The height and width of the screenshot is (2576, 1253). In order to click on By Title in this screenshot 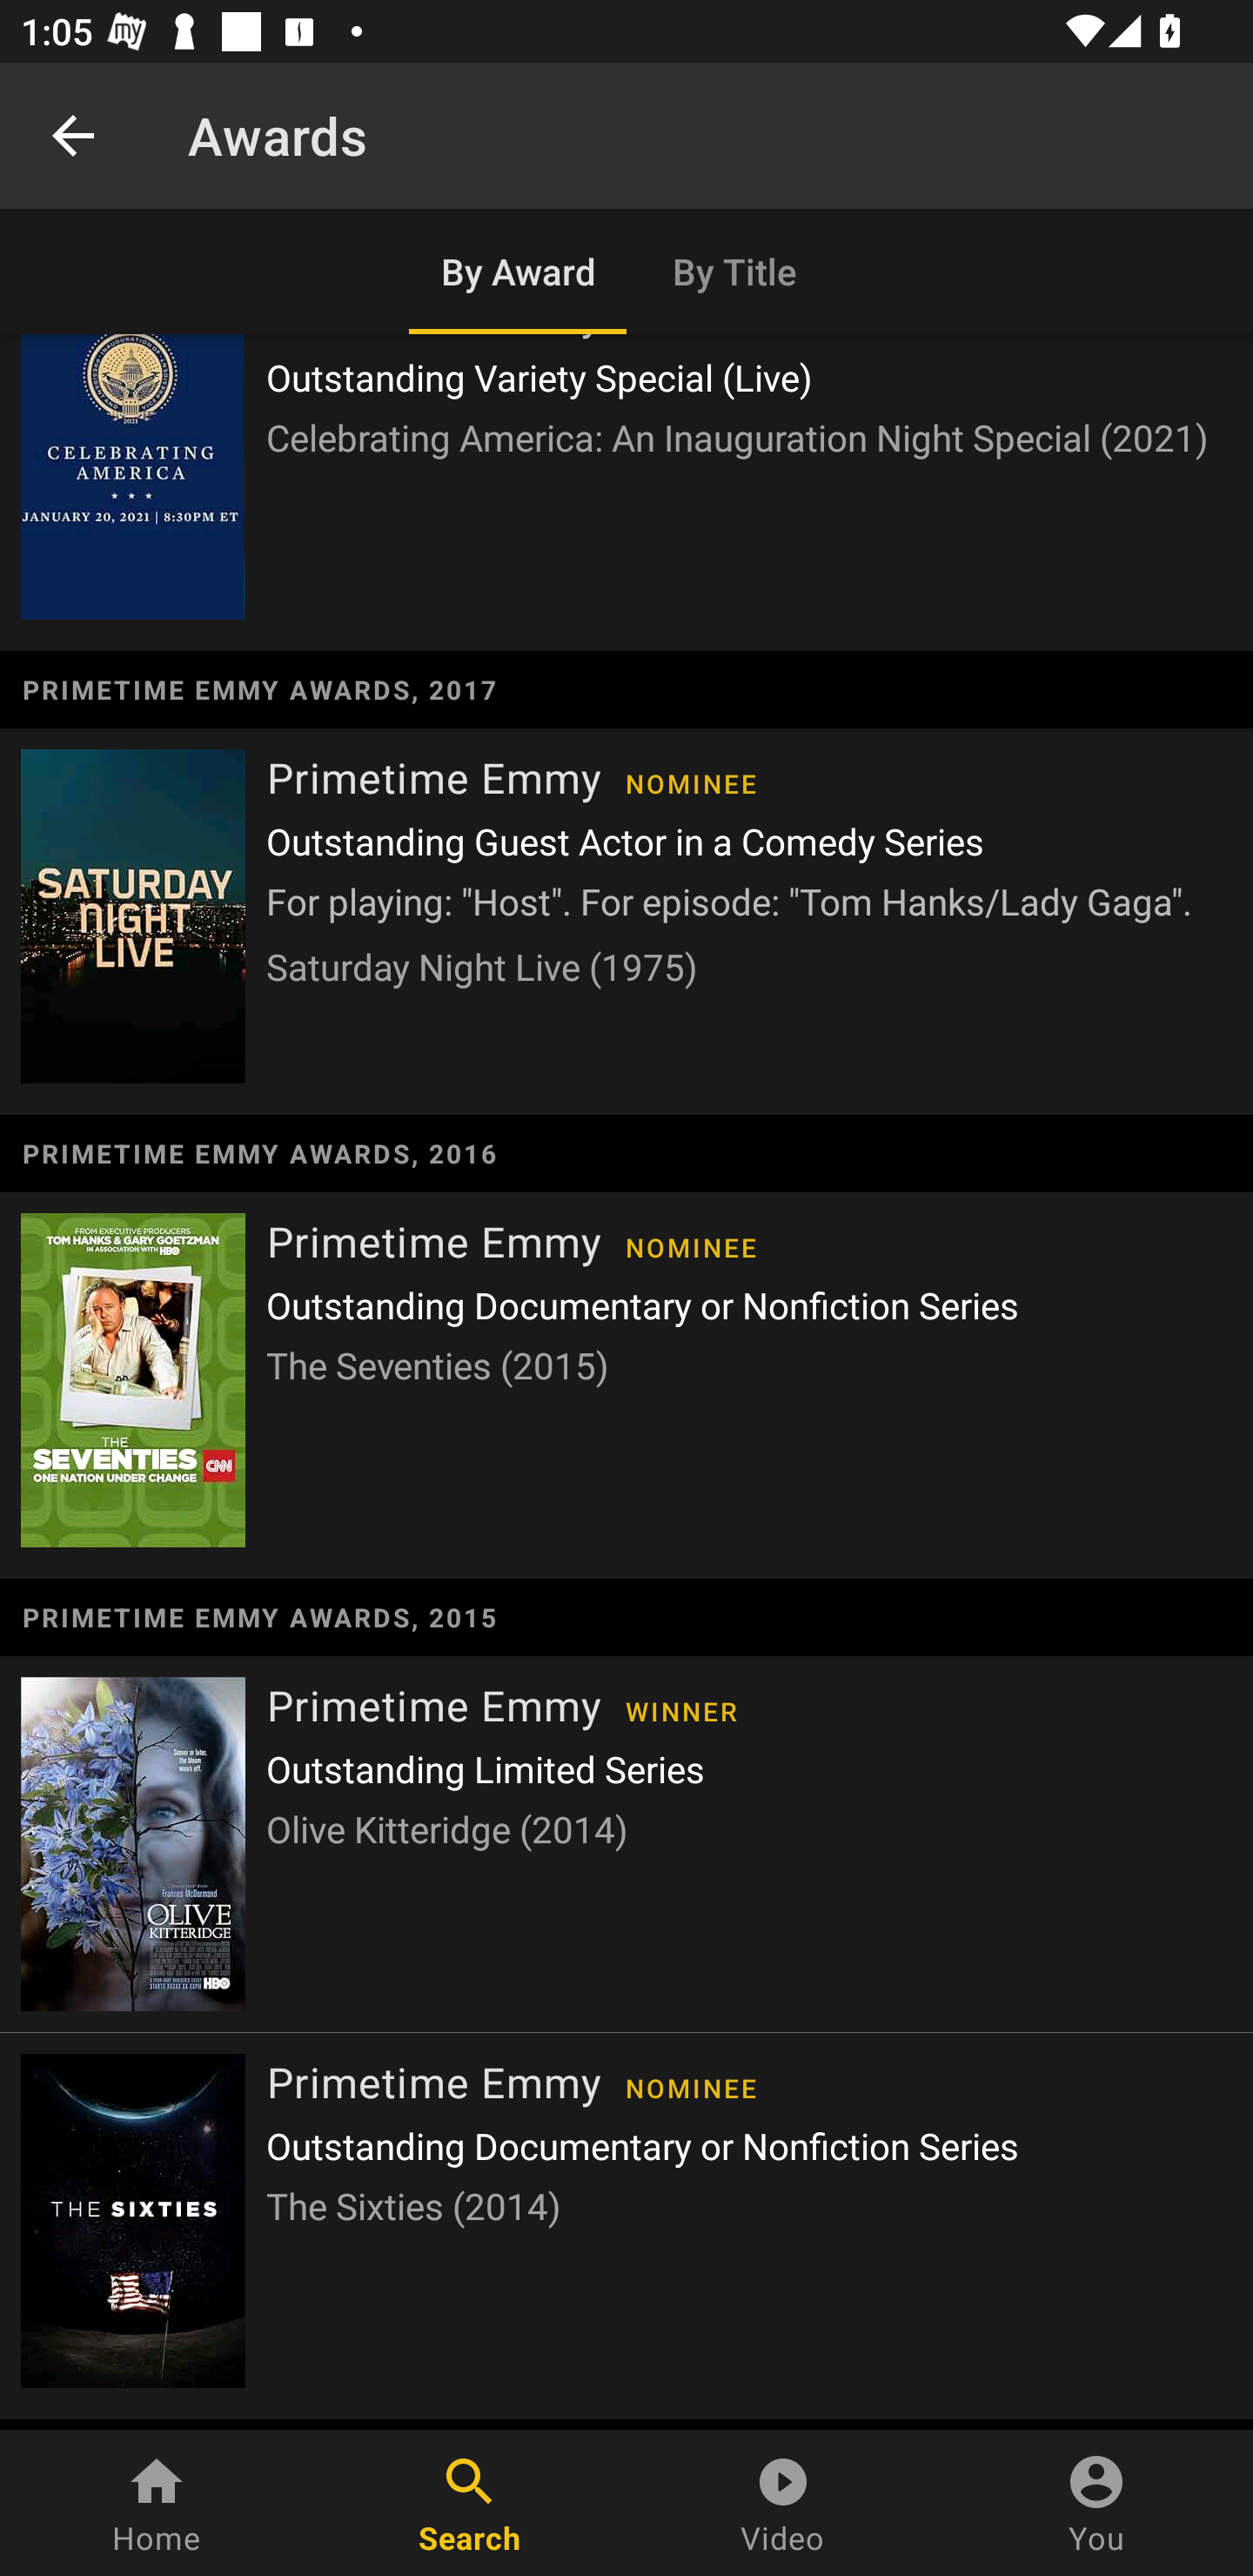, I will do `click(735, 272)`.